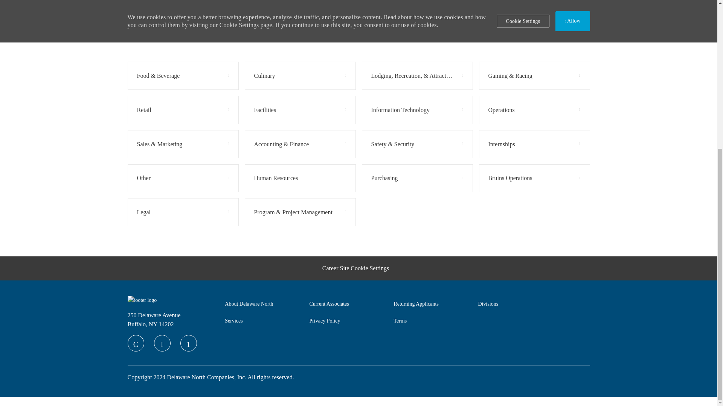  I want to click on Culinary, so click(264, 76).